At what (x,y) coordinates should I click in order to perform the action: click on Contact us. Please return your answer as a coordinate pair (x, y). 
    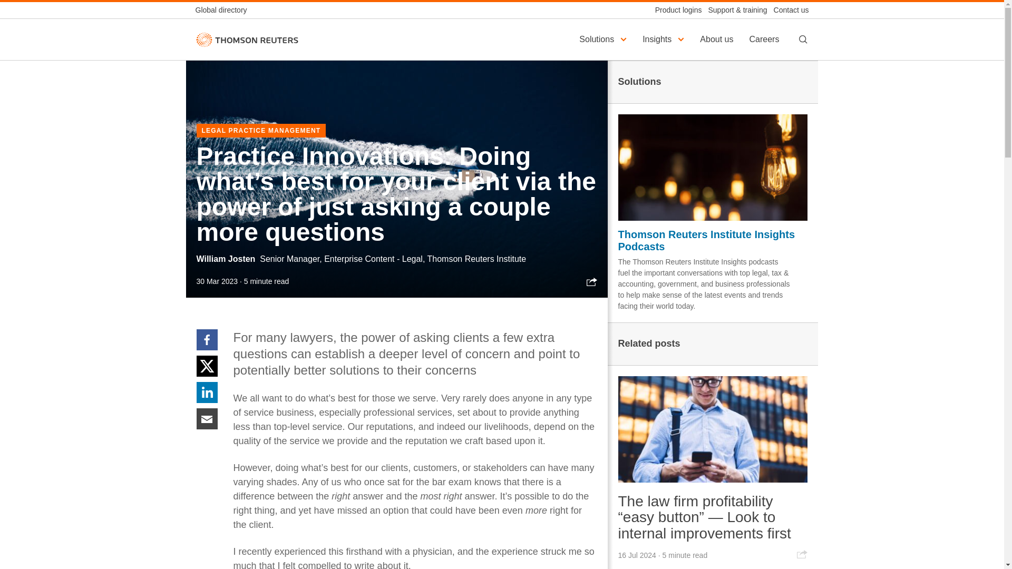
    Looking at the image, I should click on (787, 10).